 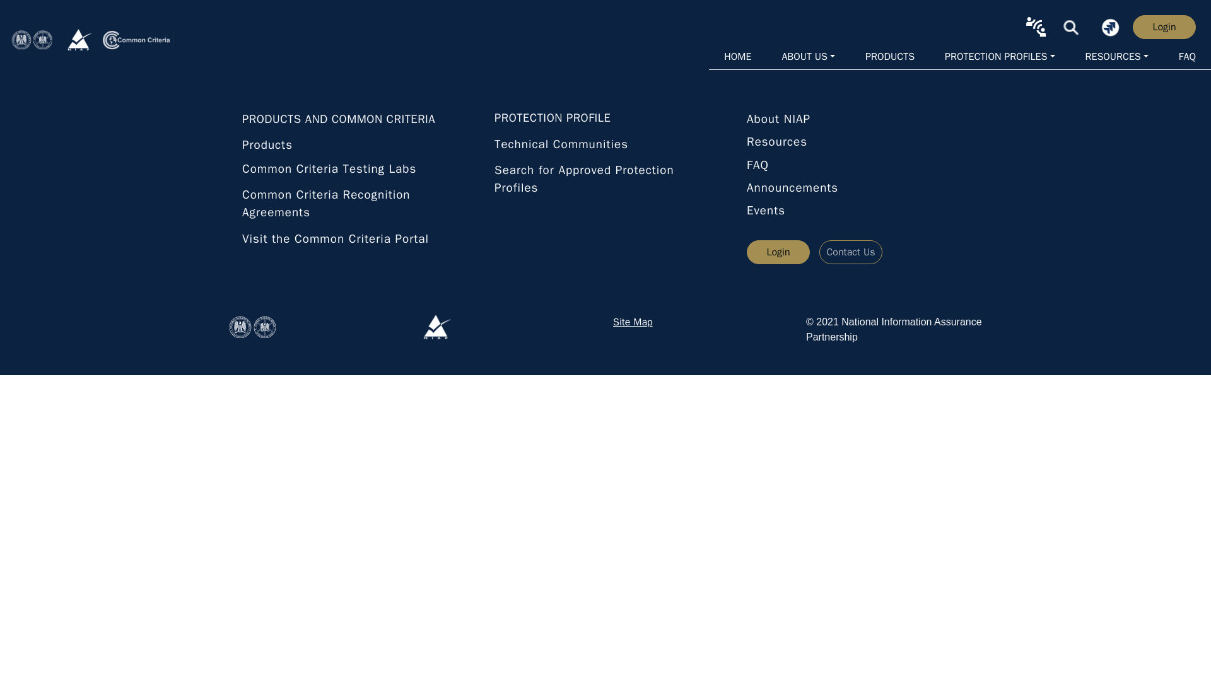 I want to click on FAQ, so click(x=1187, y=57).